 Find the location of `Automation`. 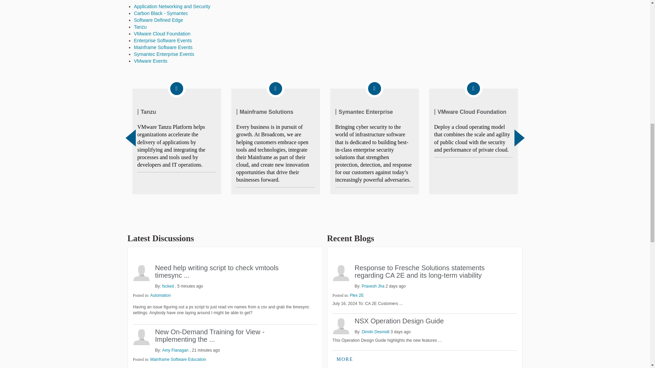

Automation is located at coordinates (160, 295).